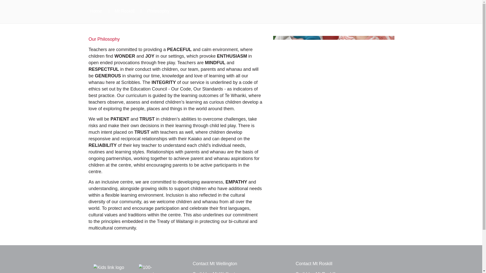 Image resolution: width=486 pixels, height=273 pixels. I want to click on Philosophy, so click(158, 11).